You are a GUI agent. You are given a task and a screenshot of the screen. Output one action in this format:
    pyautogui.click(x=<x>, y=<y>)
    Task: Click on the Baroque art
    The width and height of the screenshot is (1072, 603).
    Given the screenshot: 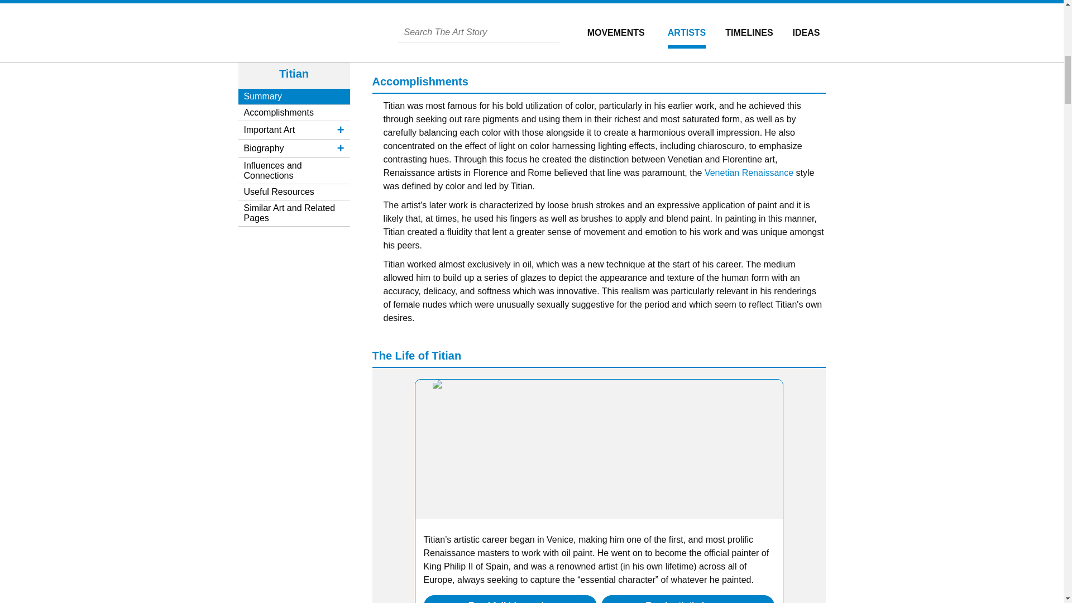 What is the action you would take?
    pyautogui.click(x=433, y=44)
    